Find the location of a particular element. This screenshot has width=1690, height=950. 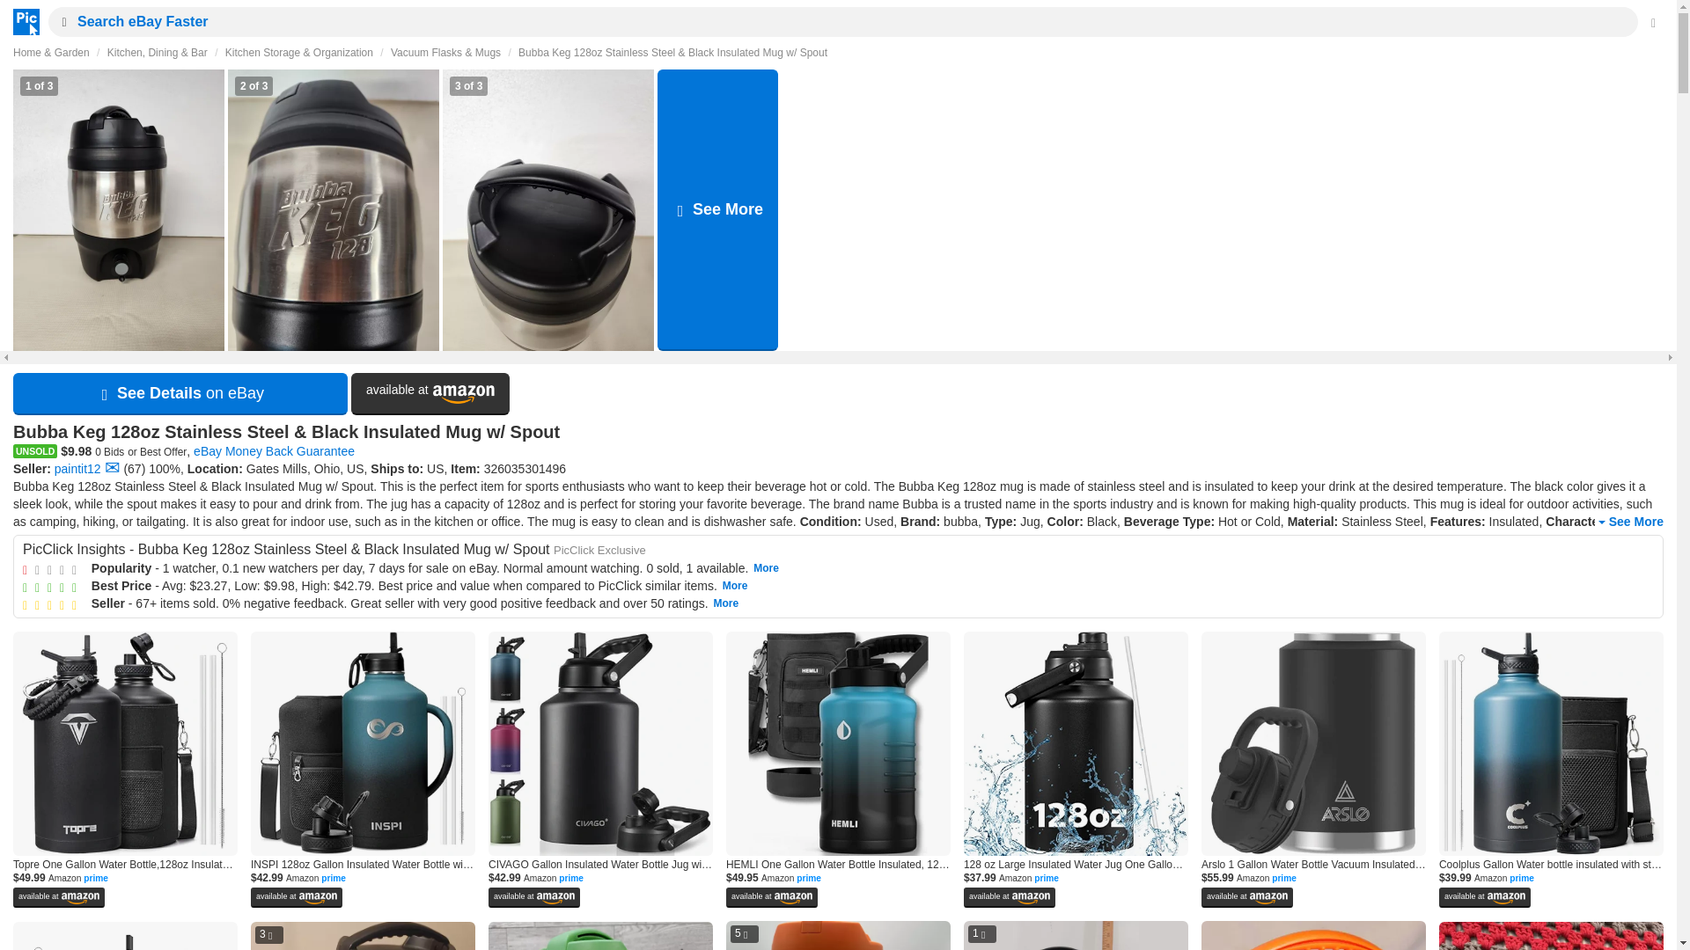

available at is located at coordinates (430, 394).